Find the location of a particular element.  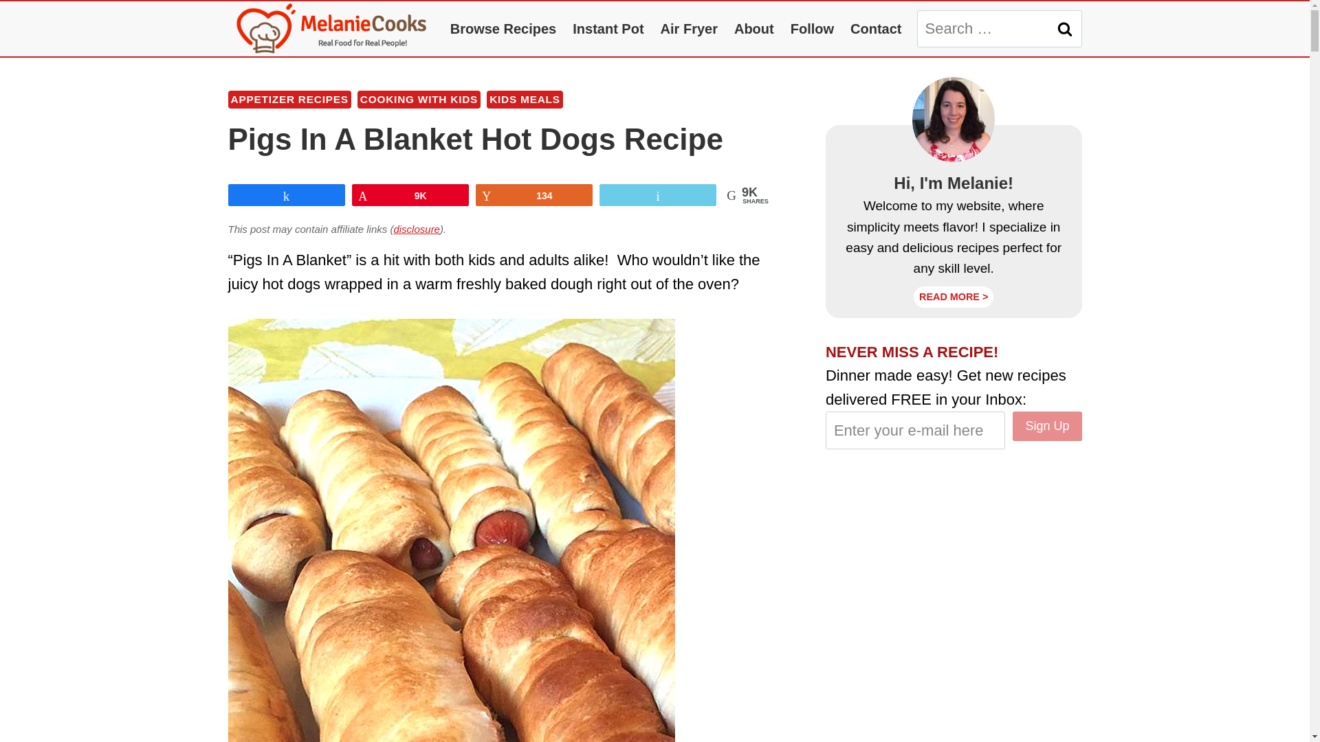

Air Fryer is located at coordinates (689, 29).